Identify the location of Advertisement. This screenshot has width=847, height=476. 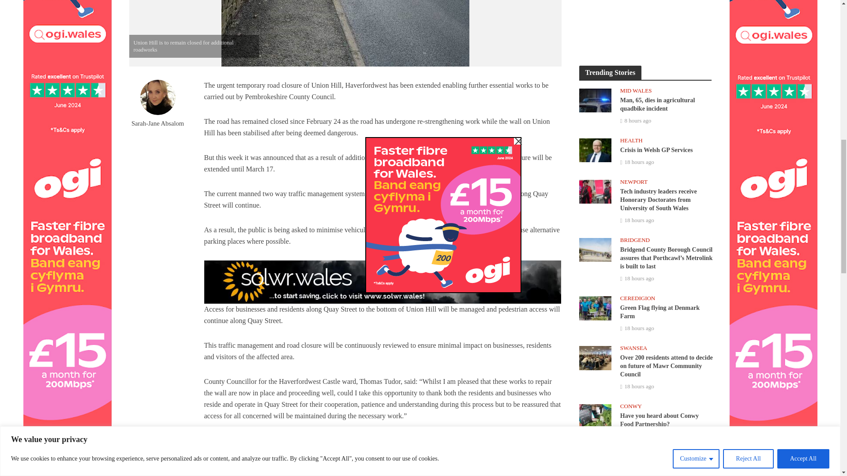
(645, 24).